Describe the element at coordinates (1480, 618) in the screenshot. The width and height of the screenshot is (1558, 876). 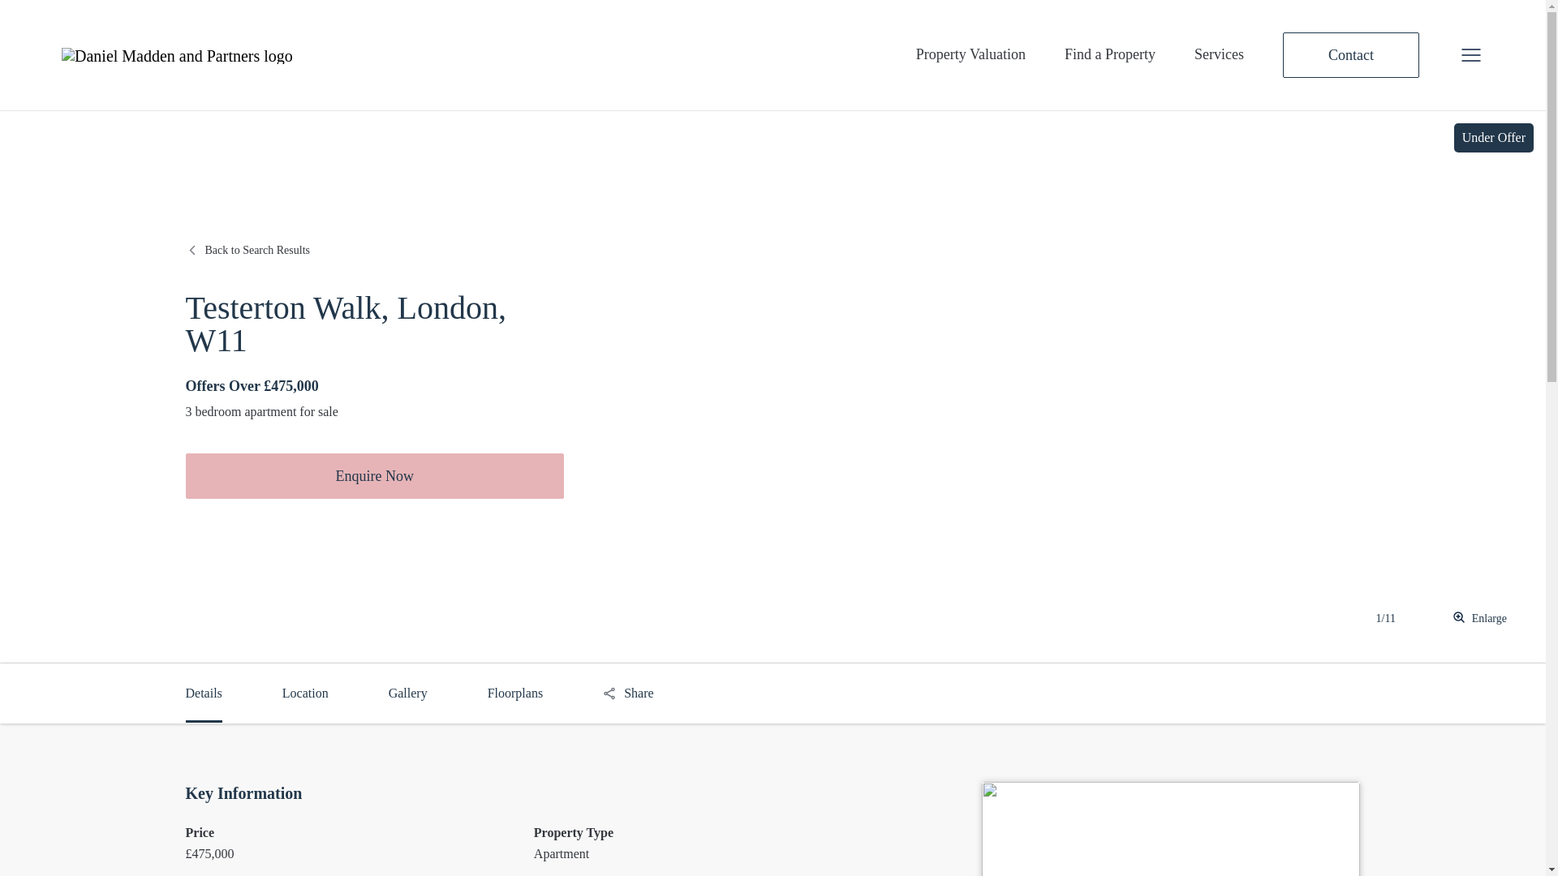
I see `Enlarge` at that location.